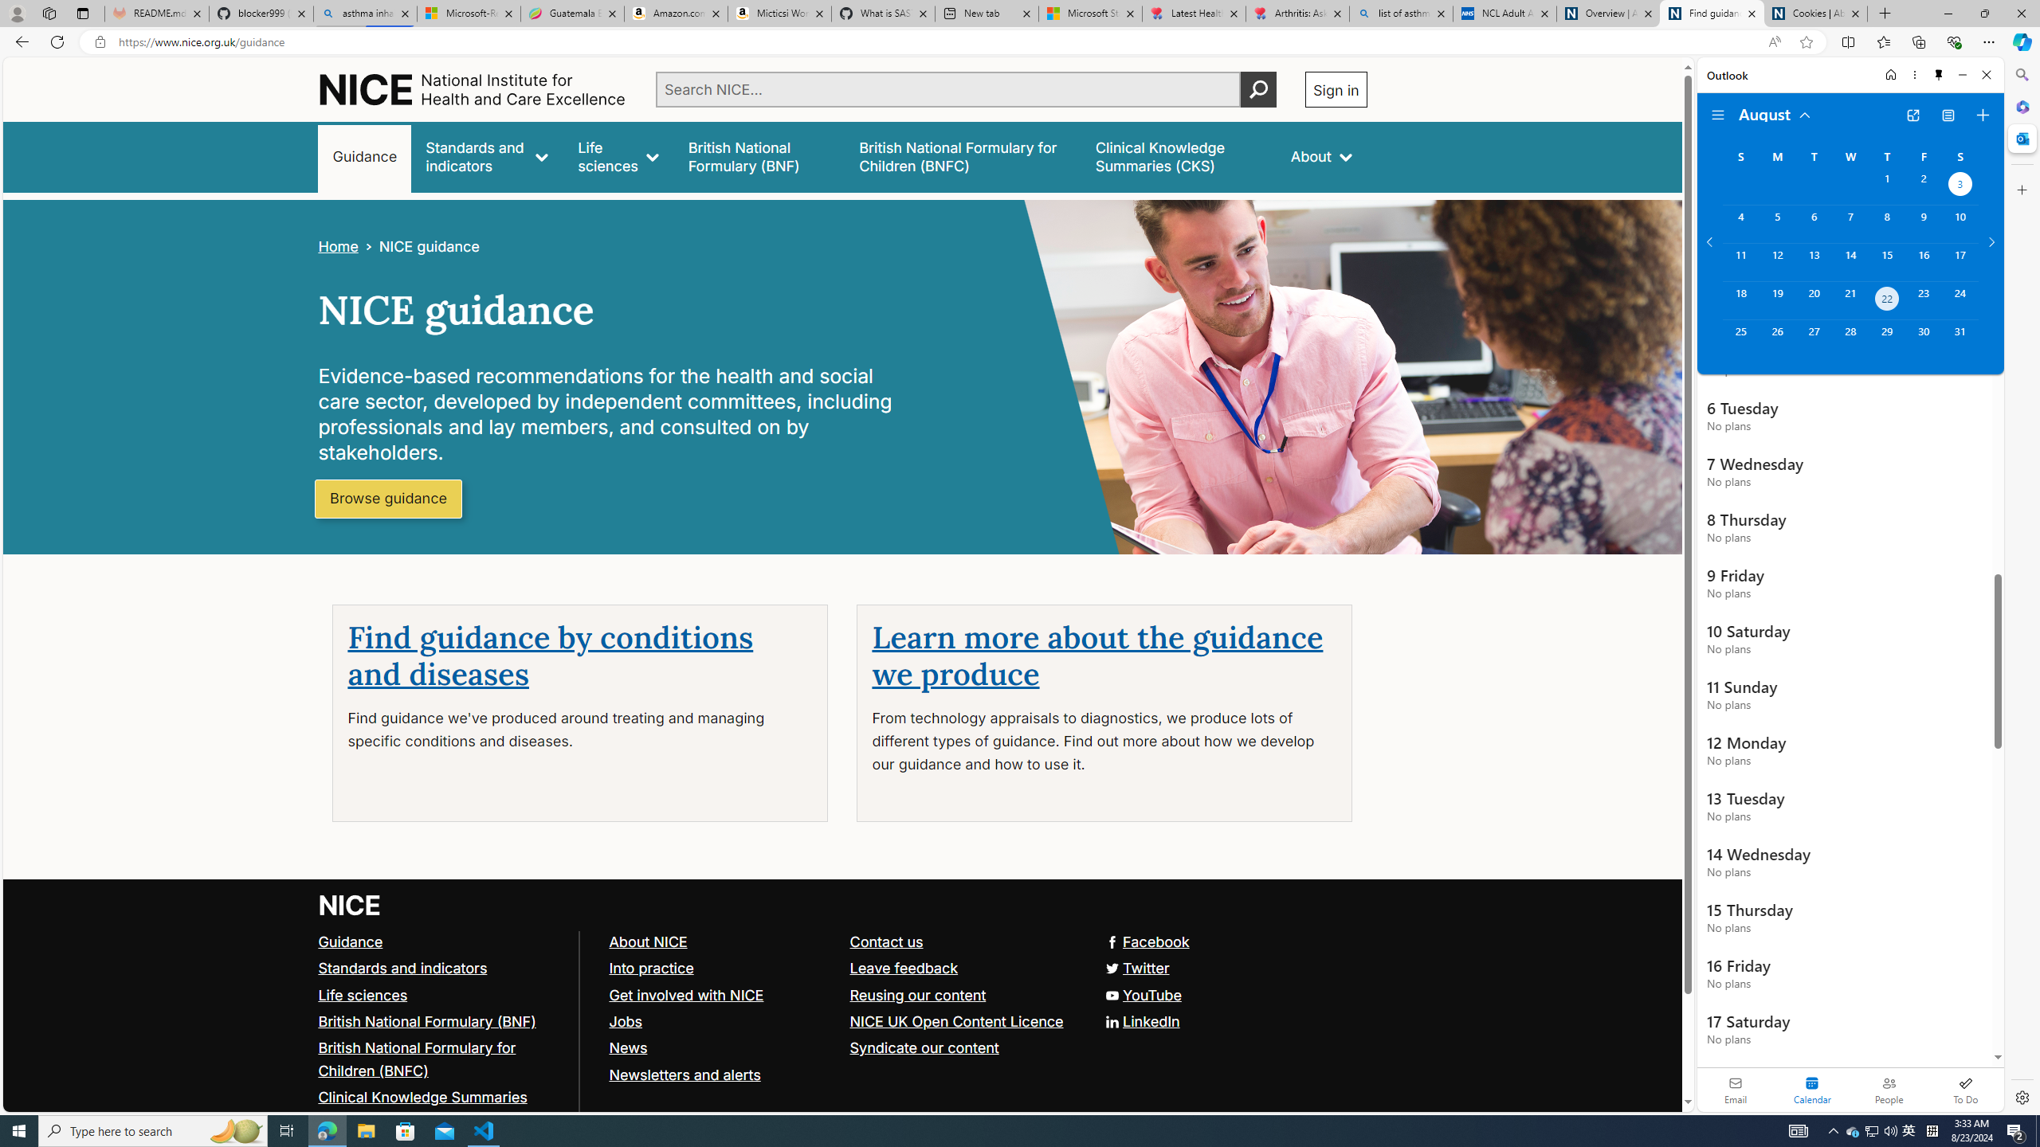 The width and height of the screenshot is (2040, 1147). What do you see at coordinates (1740, 224) in the screenshot?
I see `Sunday, August 4, 2024. ` at bounding box center [1740, 224].